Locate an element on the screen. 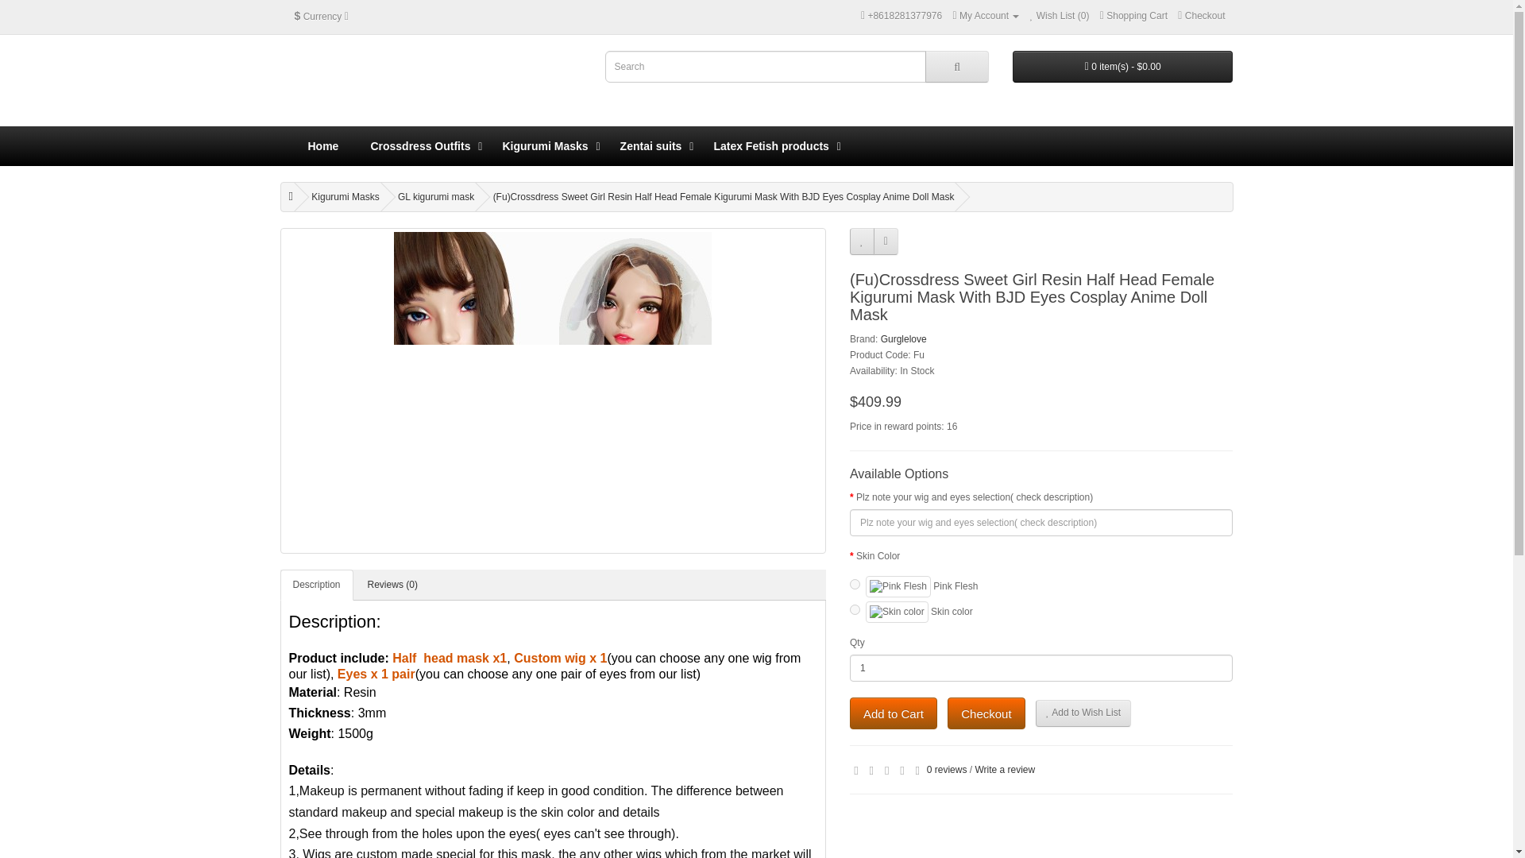 Image resolution: width=1525 pixels, height=858 pixels. Checkout is located at coordinates (1201, 16).